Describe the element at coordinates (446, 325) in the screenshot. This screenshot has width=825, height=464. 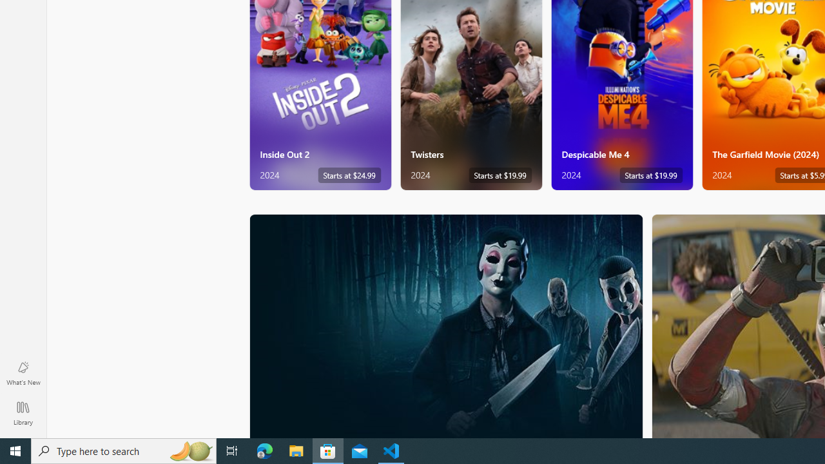
I see `Horror` at that location.